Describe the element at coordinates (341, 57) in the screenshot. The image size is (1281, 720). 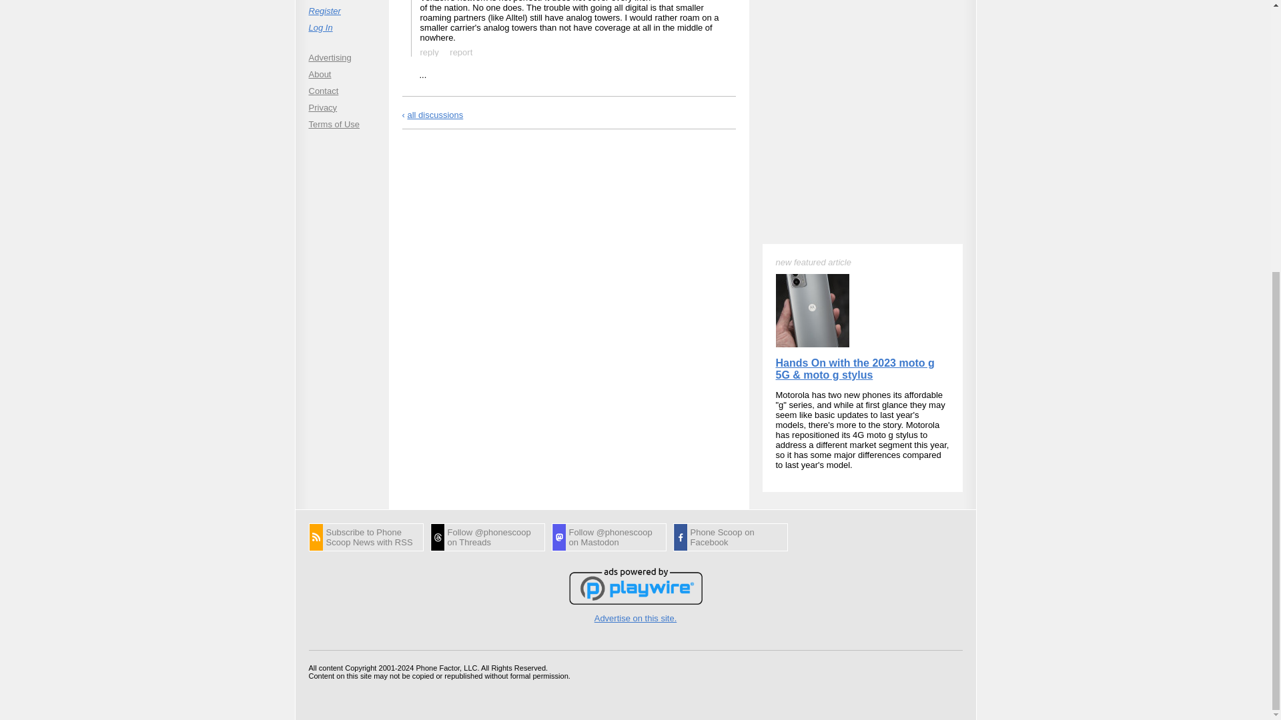
I see `Advertising` at that location.